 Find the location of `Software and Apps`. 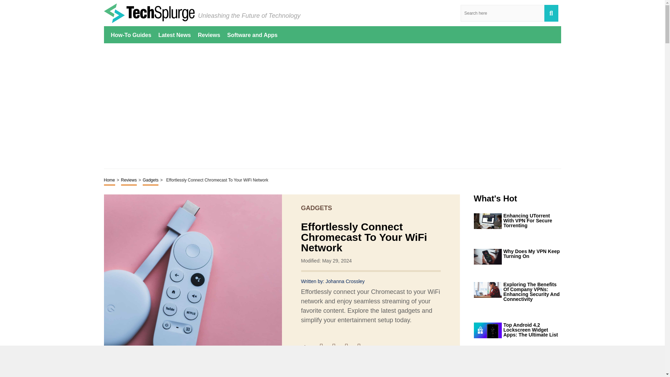

Software and Apps is located at coordinates (252, 35).